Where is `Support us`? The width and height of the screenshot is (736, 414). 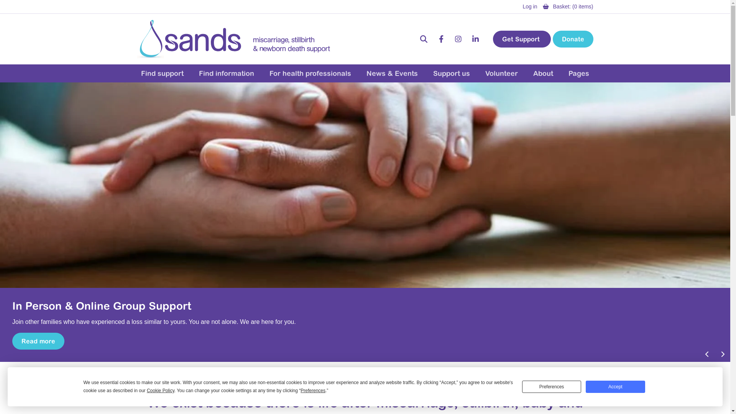 Support us is located at coordinates (452, 74).